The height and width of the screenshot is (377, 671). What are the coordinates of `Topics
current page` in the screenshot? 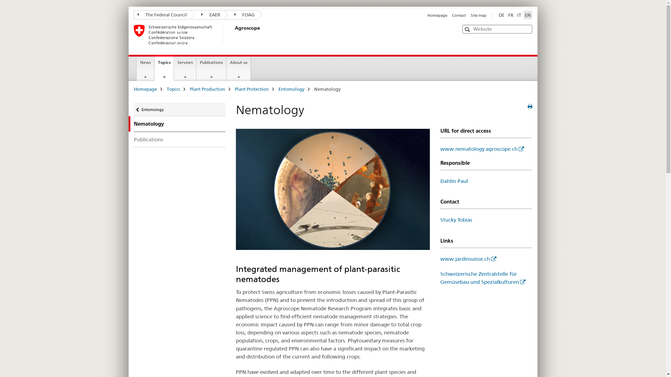 It's located at (164, 68).